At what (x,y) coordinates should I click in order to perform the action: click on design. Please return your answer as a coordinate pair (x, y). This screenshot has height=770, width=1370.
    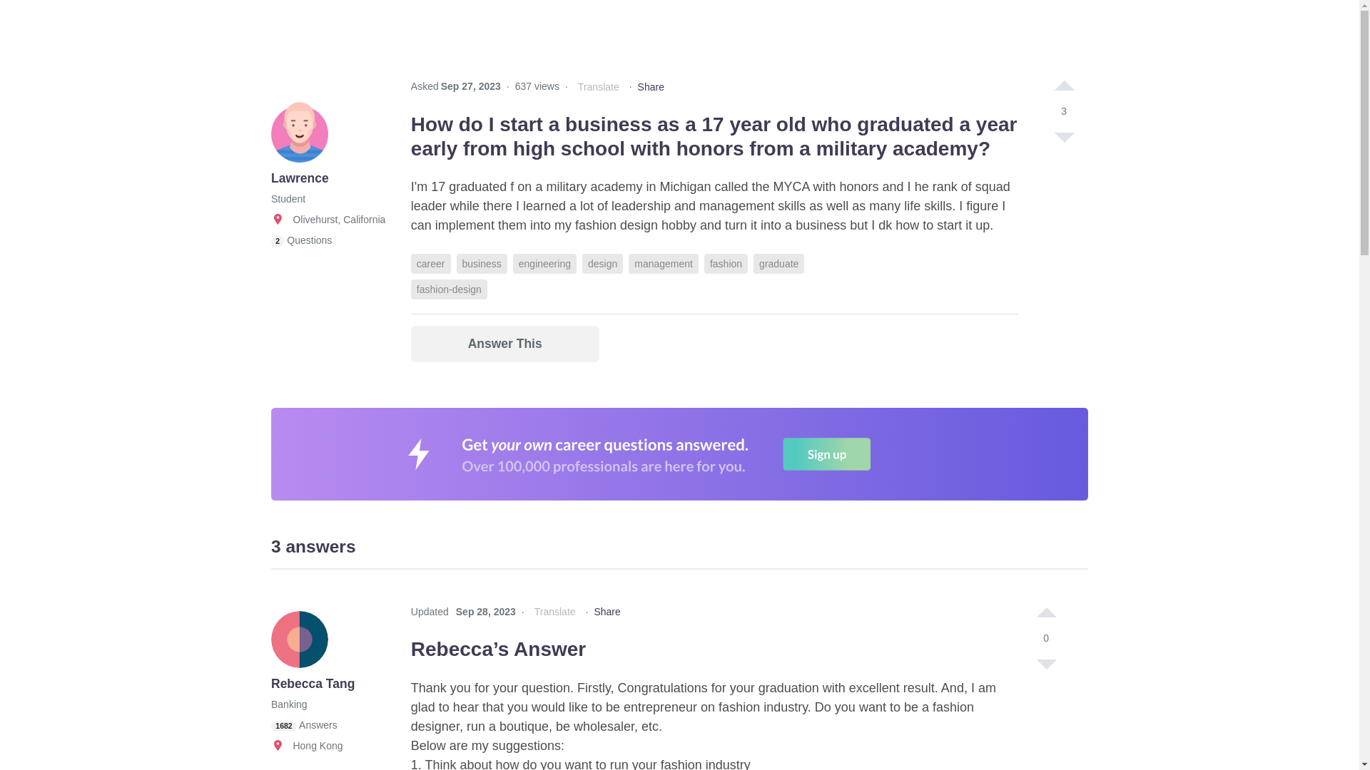
    Looking at the image, I should click on (602, 264).